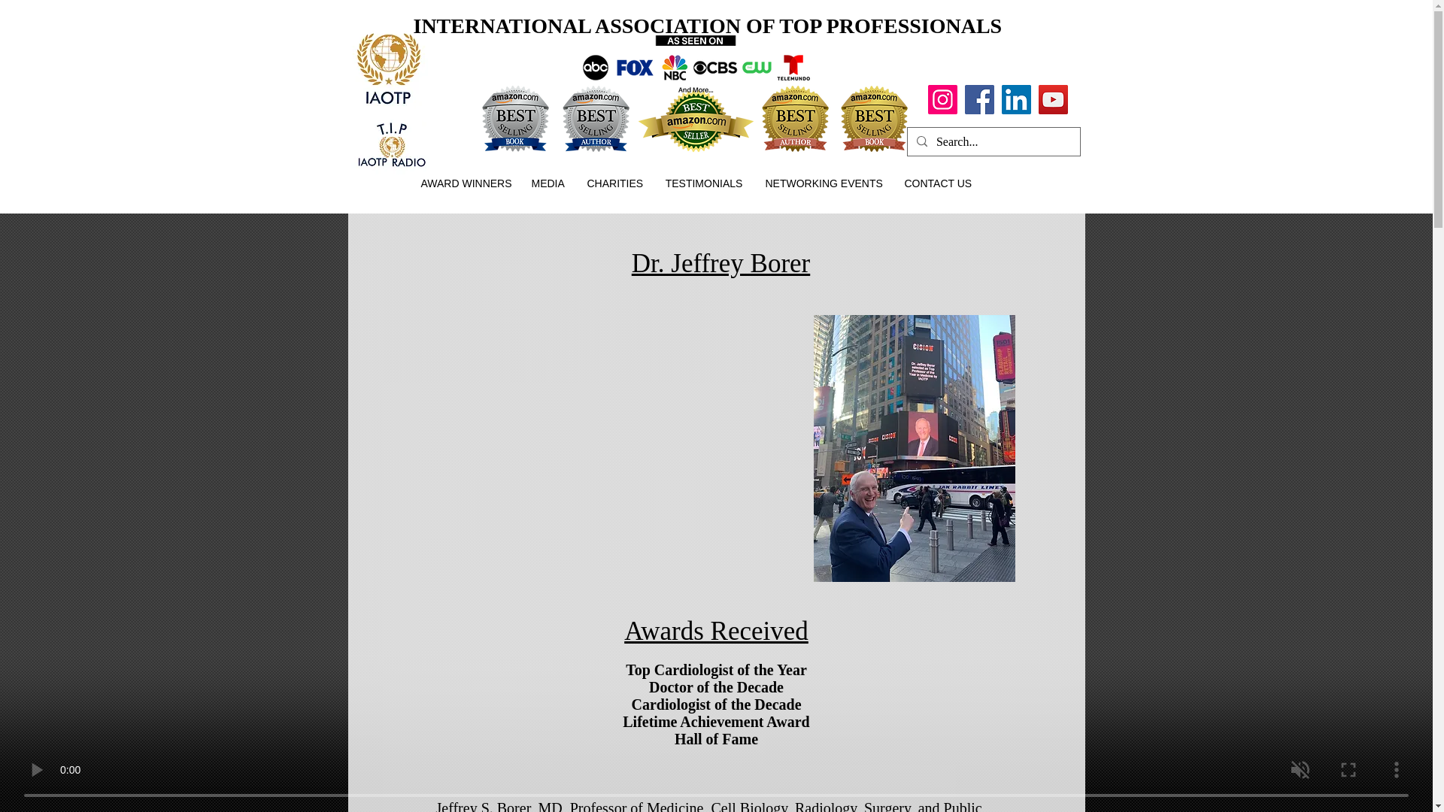  What do you see at coordinates (707, 26) in the screenshot?
I see `INTERNATIONAL ASSOCIATION OF TOP PROFESSIONALS` at bounding box center [707, 26].